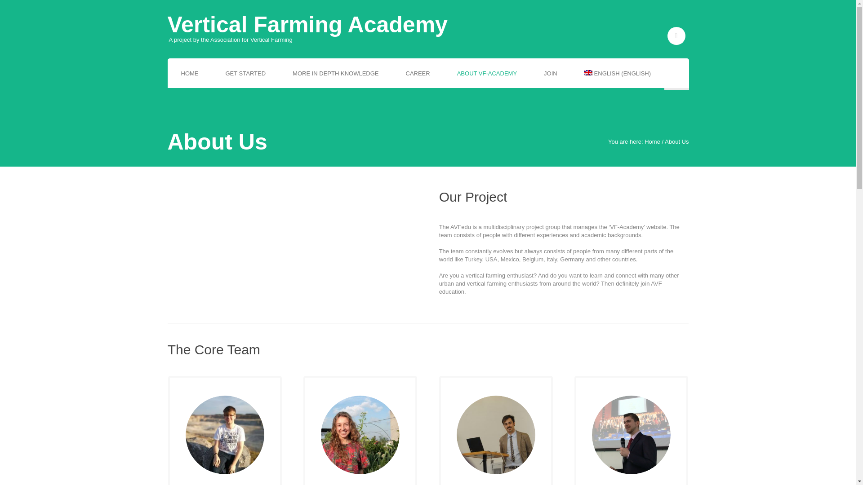 Image resolution: width=863 pixels, height=485 pixels. Describe the element at coordinates (618, 74) in the screenshot. I see `English` at that location.